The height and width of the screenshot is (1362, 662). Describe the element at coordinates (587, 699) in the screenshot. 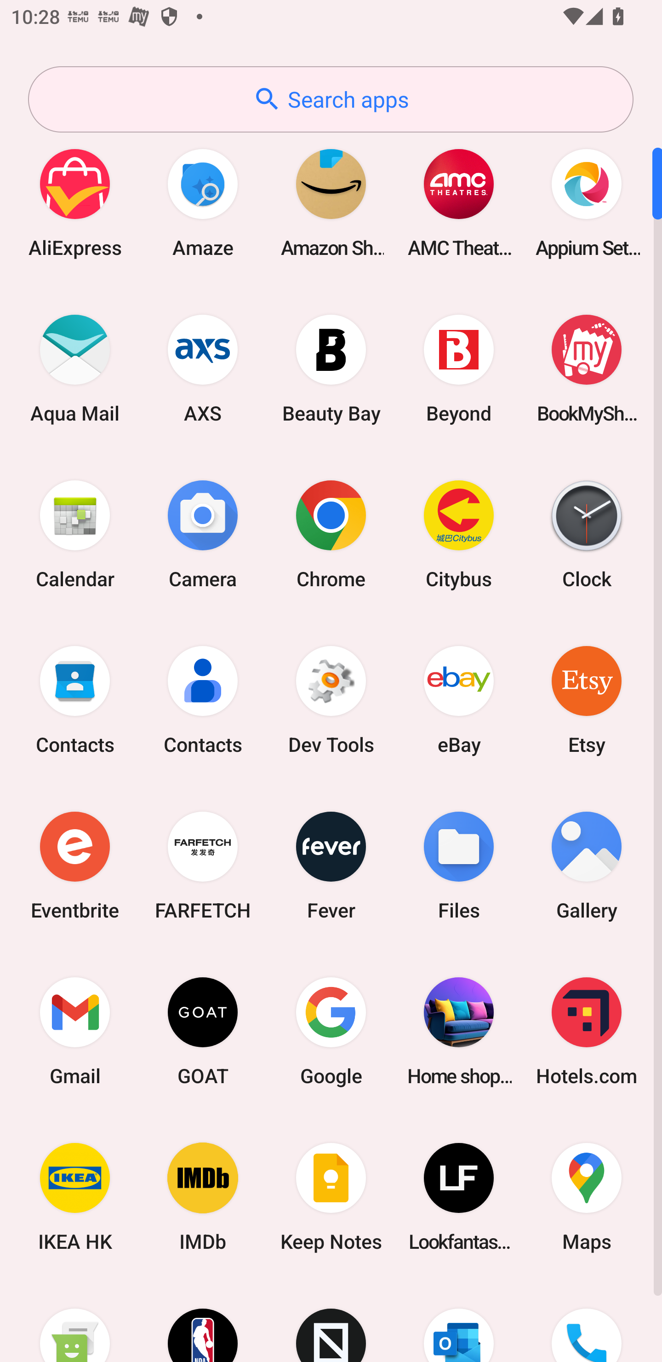

I see `Etsy` at that location.